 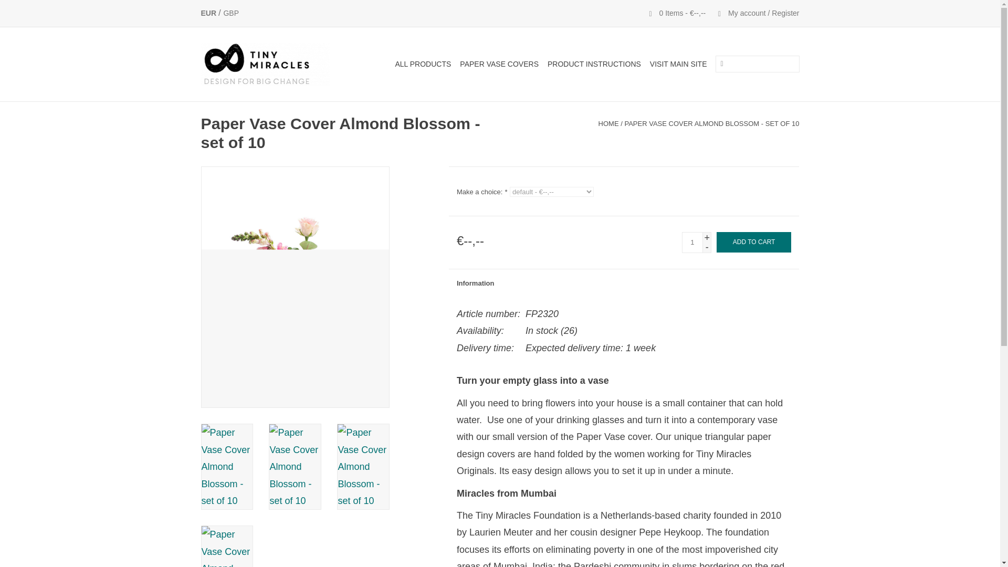 What do you see at coordinates (711, 123) in the screenshot?
I see `PAPER VASE COVER ALMOND BLOSSOM - SET OF 10` at bounding box center [711, 123].